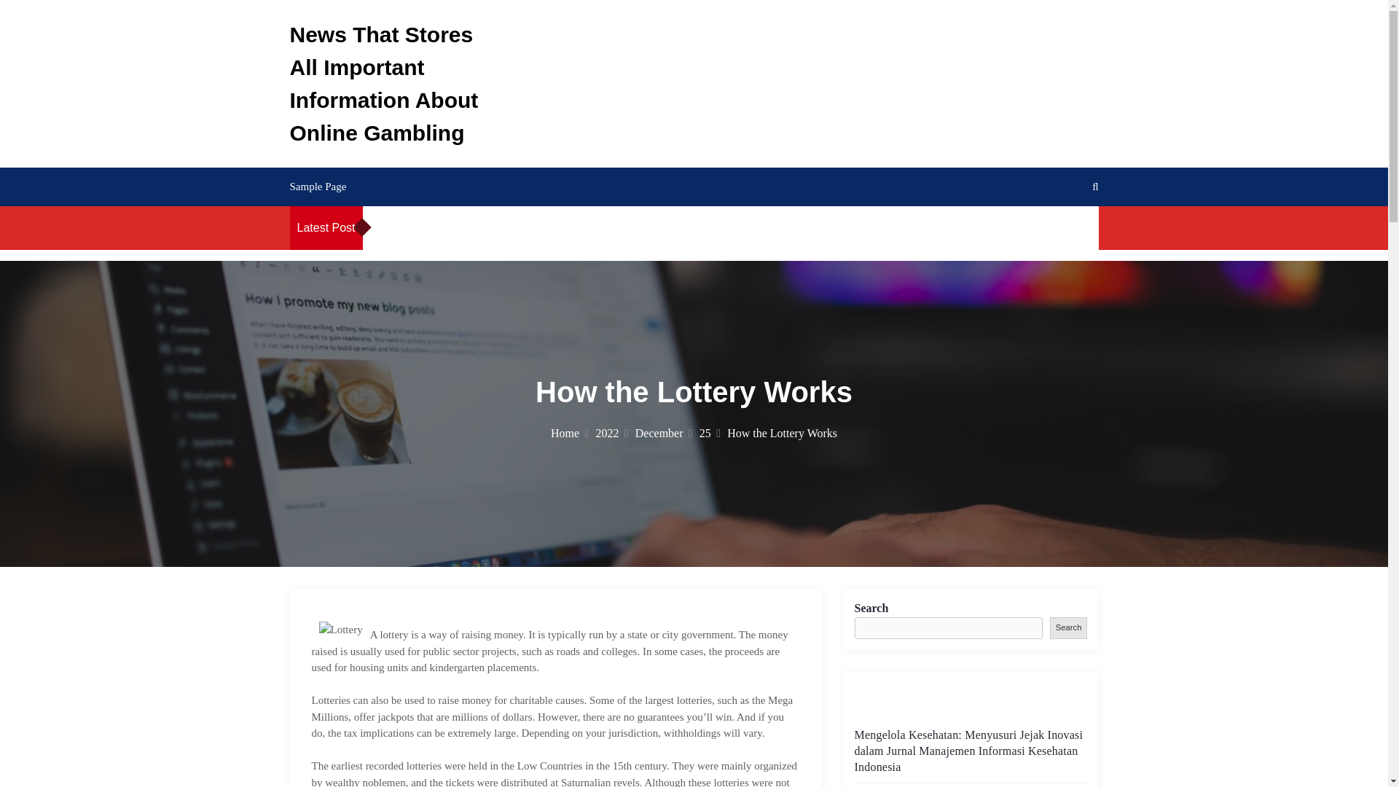 This screenshot has height=787, width=1399. Describe the element at coordinates (1069, 627) in the screenshot. I see `Search` at that location.